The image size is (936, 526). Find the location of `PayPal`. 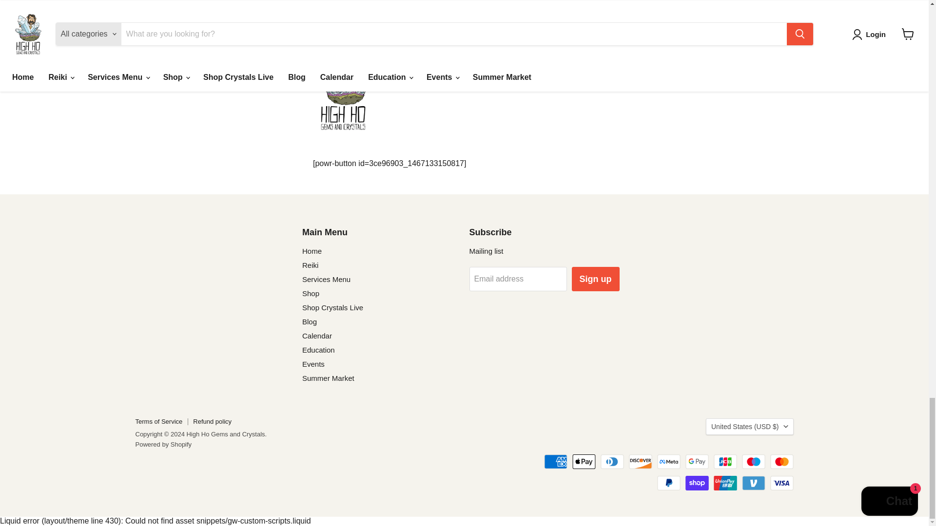

PayPal is located at coordinates (668, 483).